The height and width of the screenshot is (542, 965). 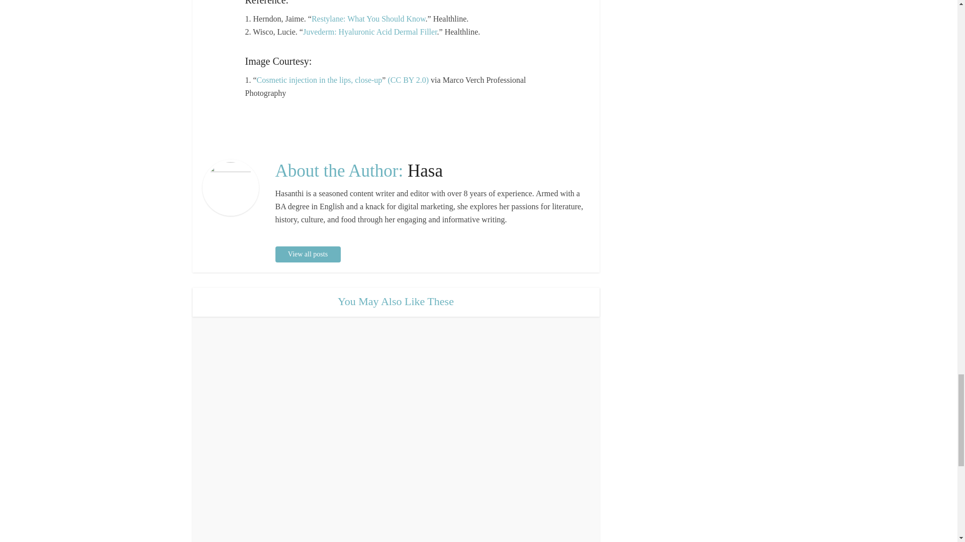 I want to click on Cosmetic injection in the lips, close-up, so click(x=319, y=80).